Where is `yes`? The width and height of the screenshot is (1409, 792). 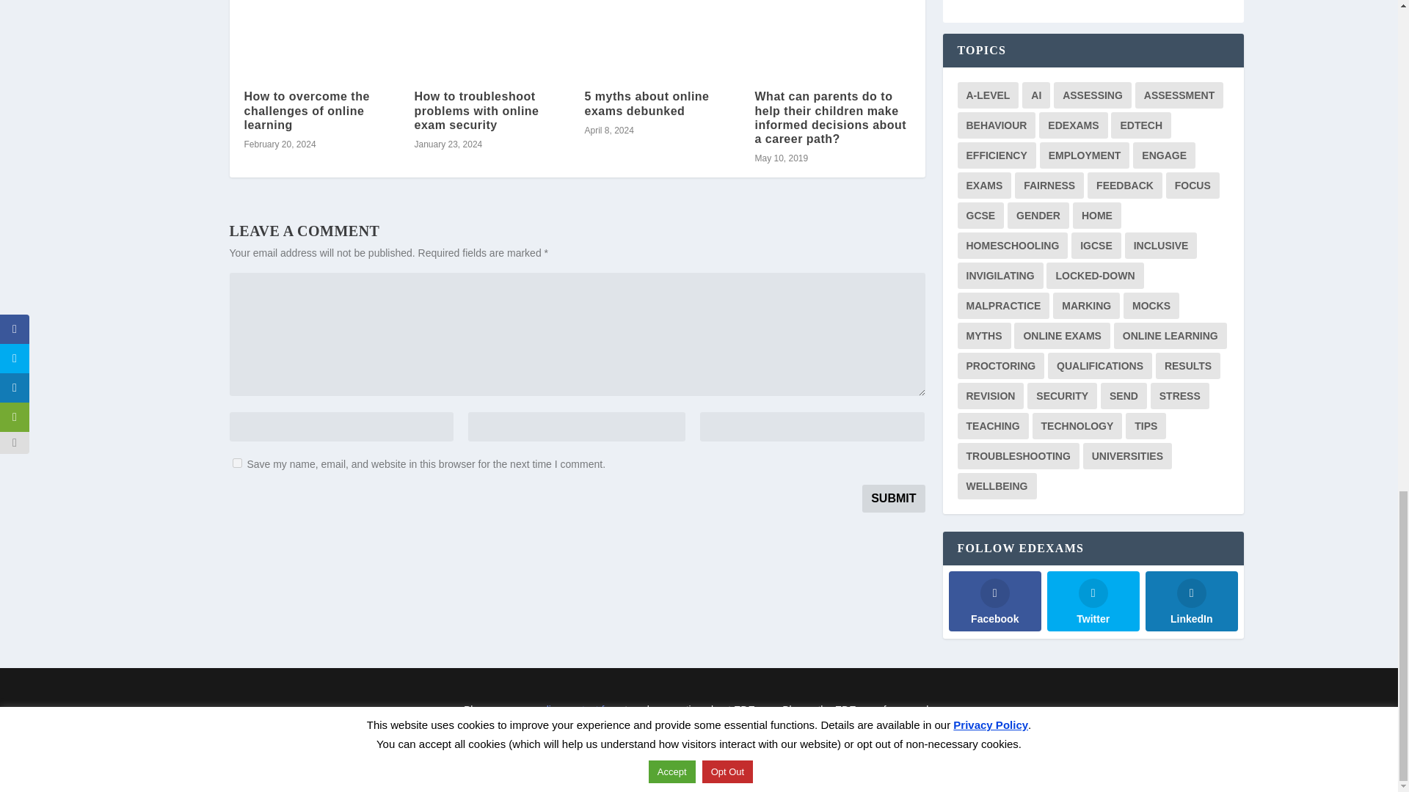 yes is located at coordinates (236, 463).